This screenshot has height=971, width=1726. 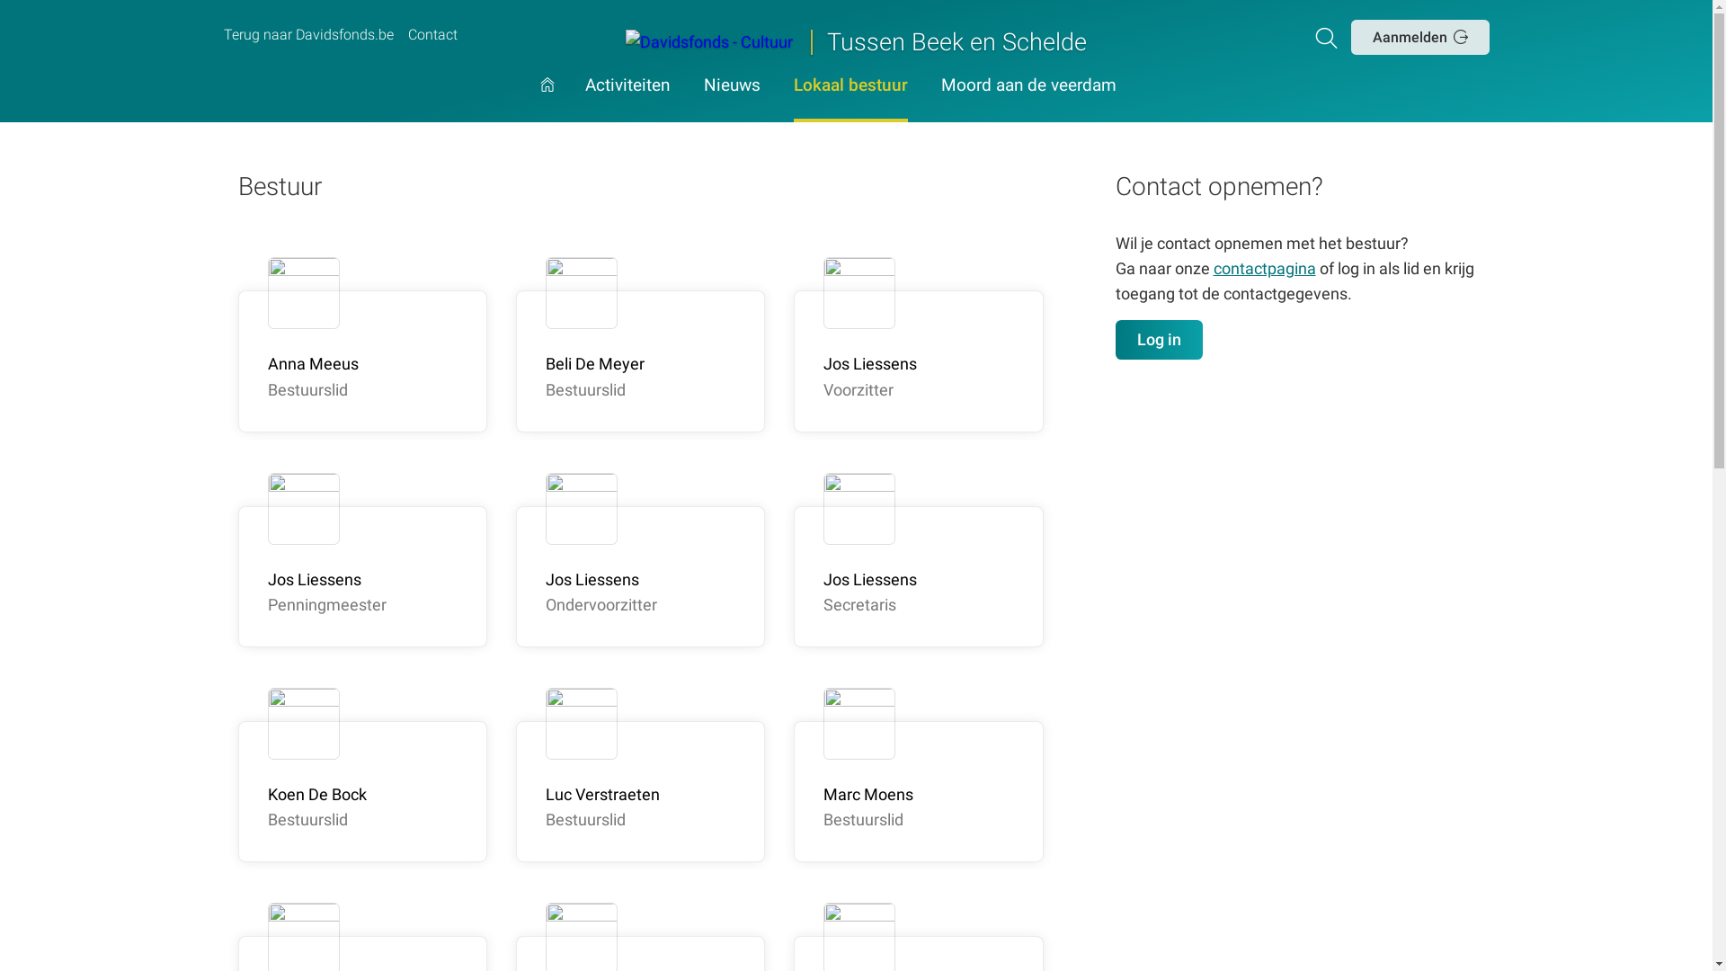 I want to click on Activiteiten, so click(x=627, y=101).